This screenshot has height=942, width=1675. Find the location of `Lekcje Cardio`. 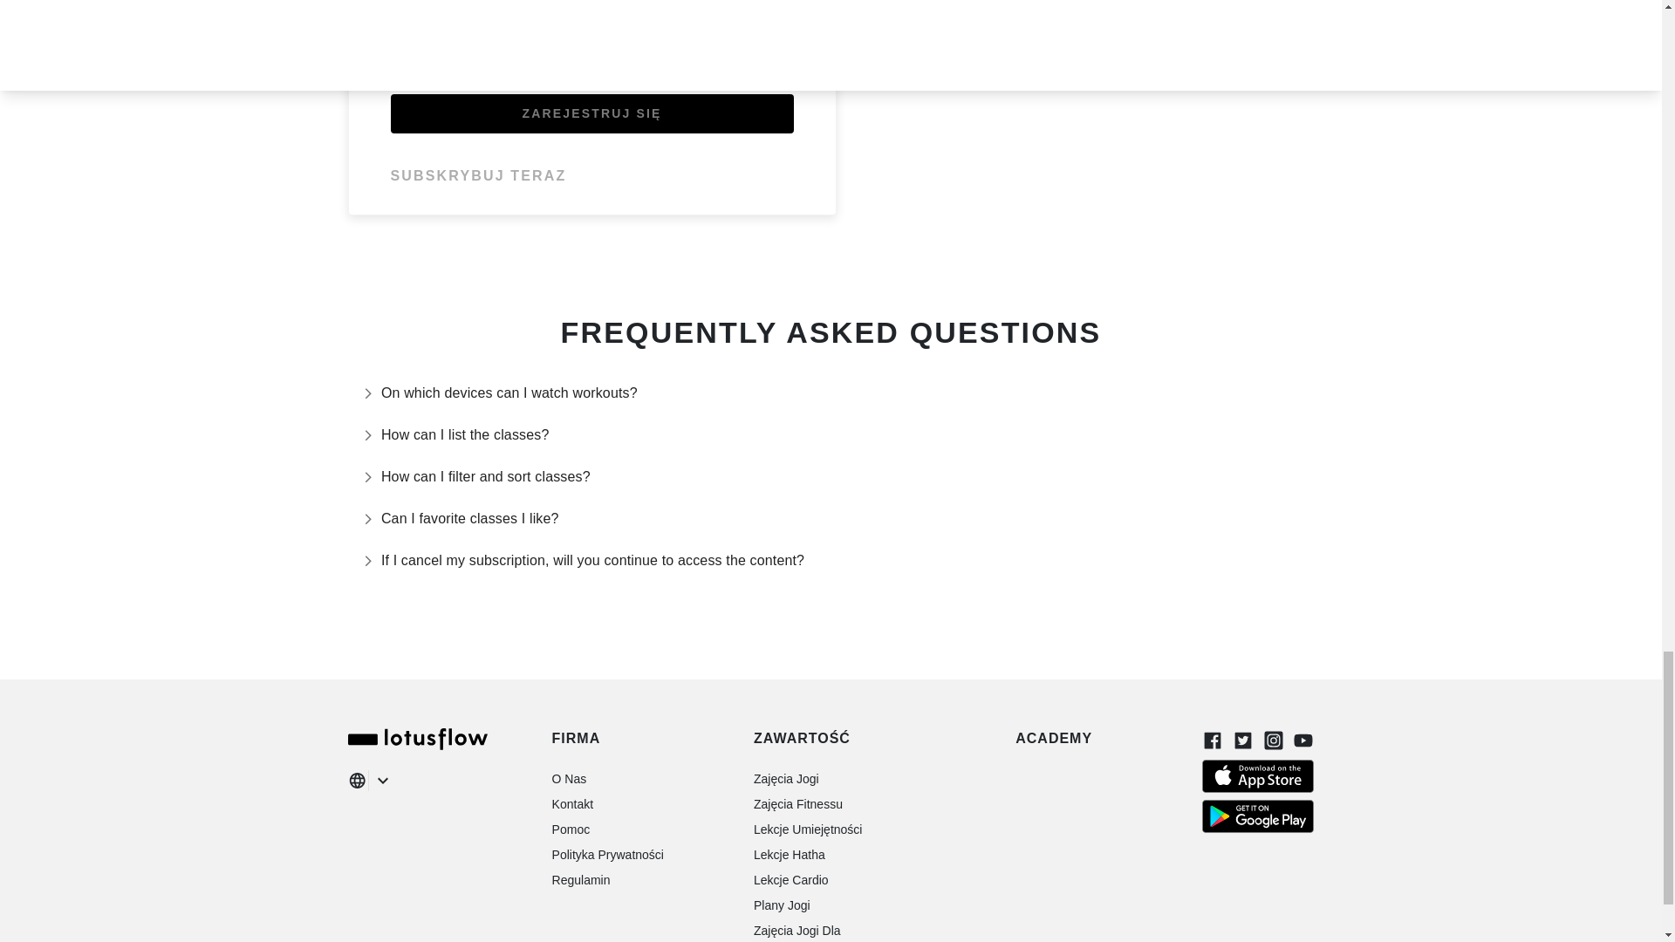

Lekcje Cardio is located at coordinates (791, 880).